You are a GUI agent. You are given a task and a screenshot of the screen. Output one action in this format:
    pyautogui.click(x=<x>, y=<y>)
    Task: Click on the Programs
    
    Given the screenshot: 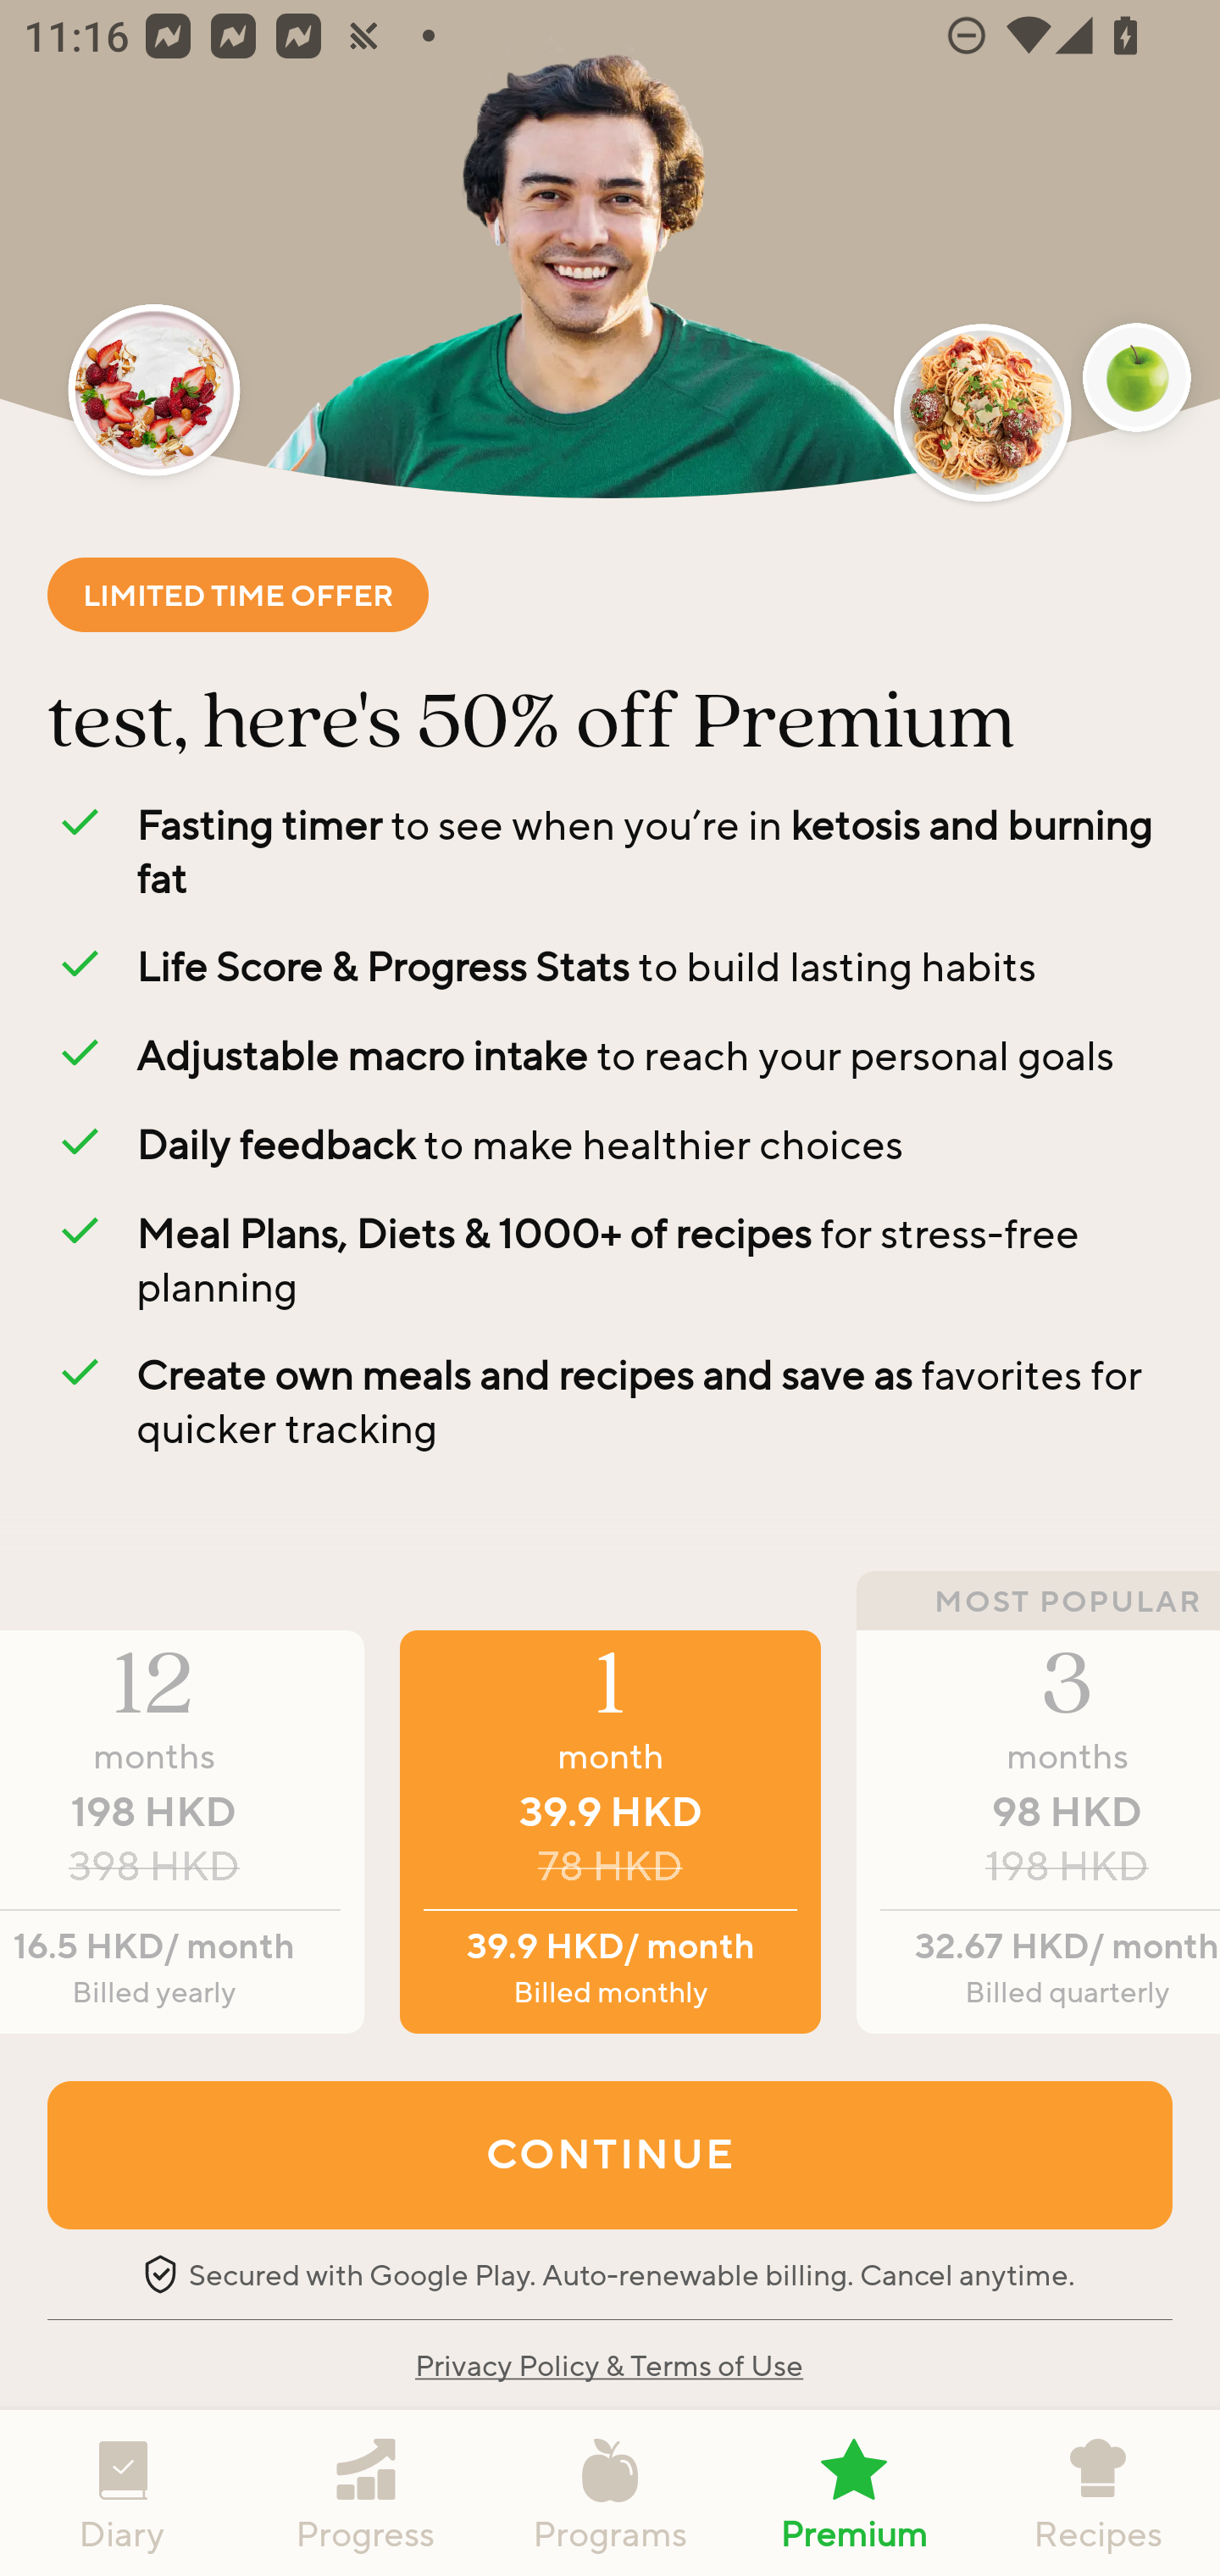 What is the action you would take?
    pyautogui.click(x=610, y=2493)
    